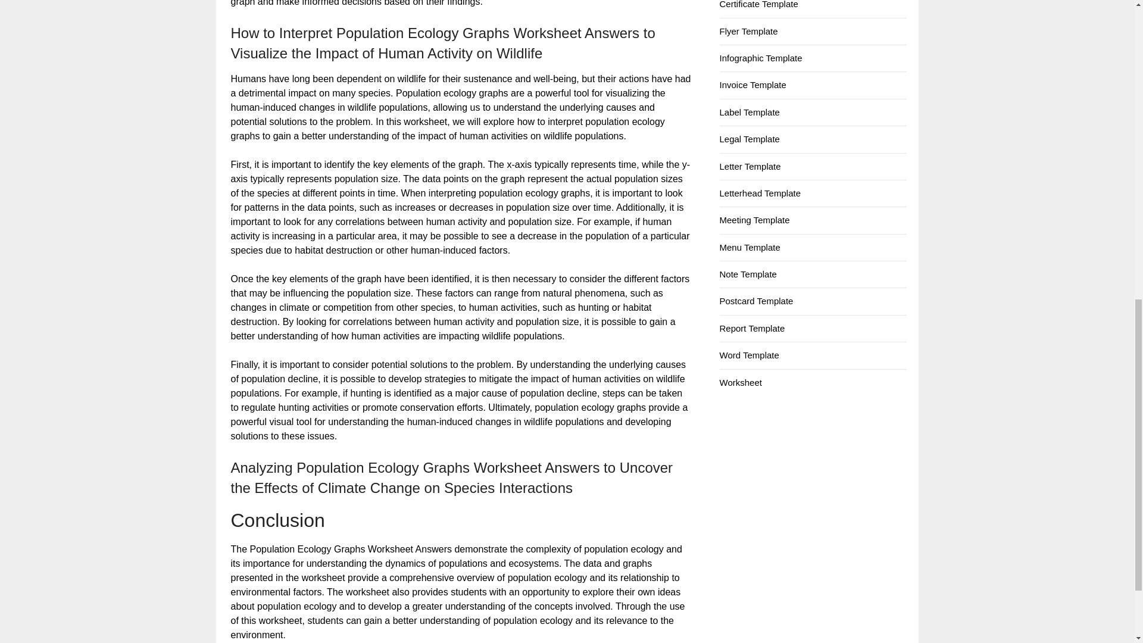 Image resolution: width=1143 pixels, height=643 pixels. I want to click on Report Template, so click(751, 329).